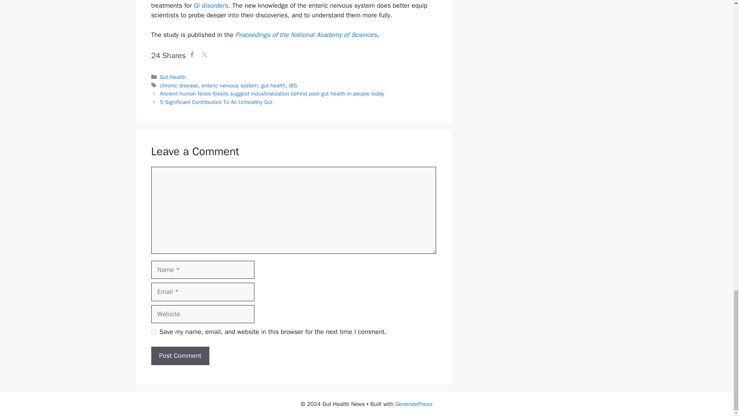 This screenshot has height=416, width=739. I want to click on gut health, so click(273, 86).